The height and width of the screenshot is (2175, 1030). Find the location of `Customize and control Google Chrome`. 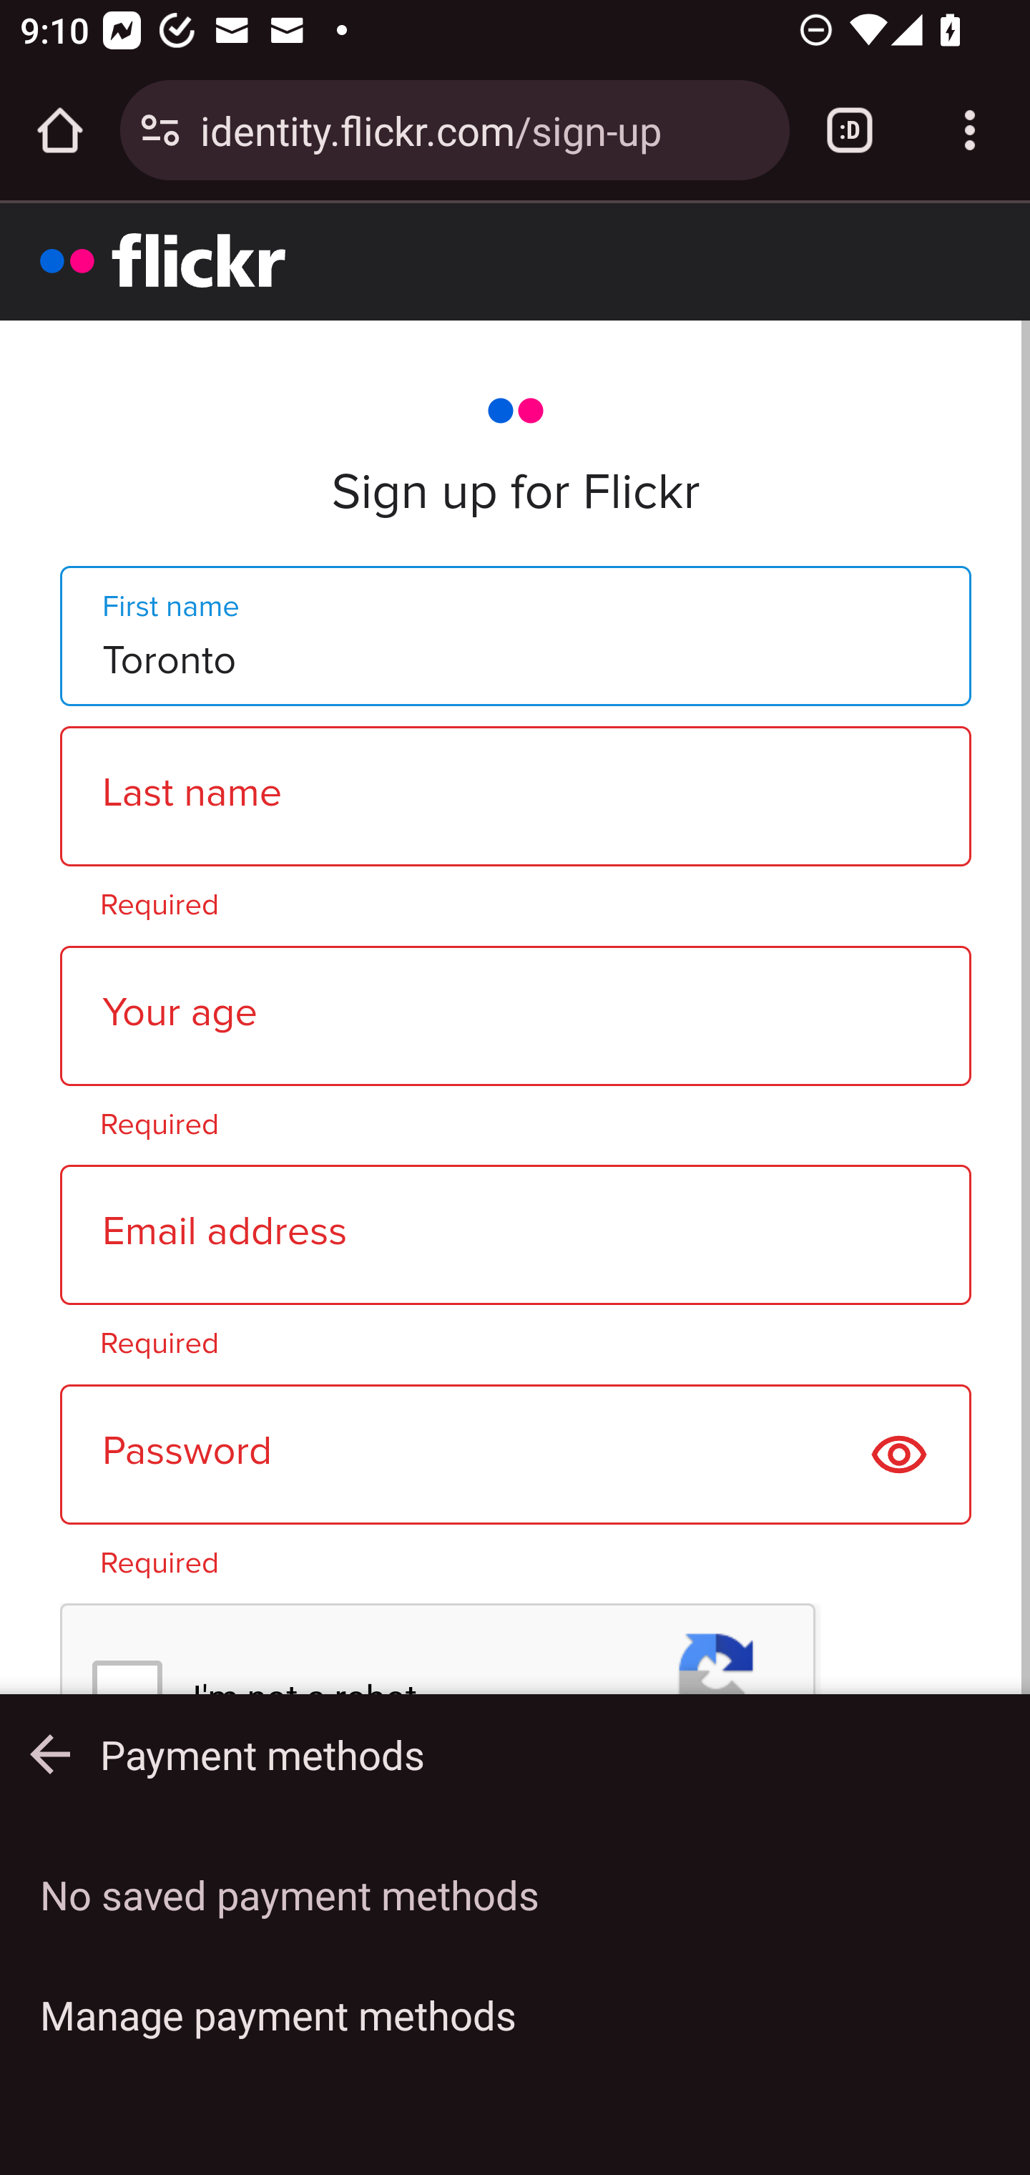

Customize and control Google Chrome is located at coordinates (970, 130).